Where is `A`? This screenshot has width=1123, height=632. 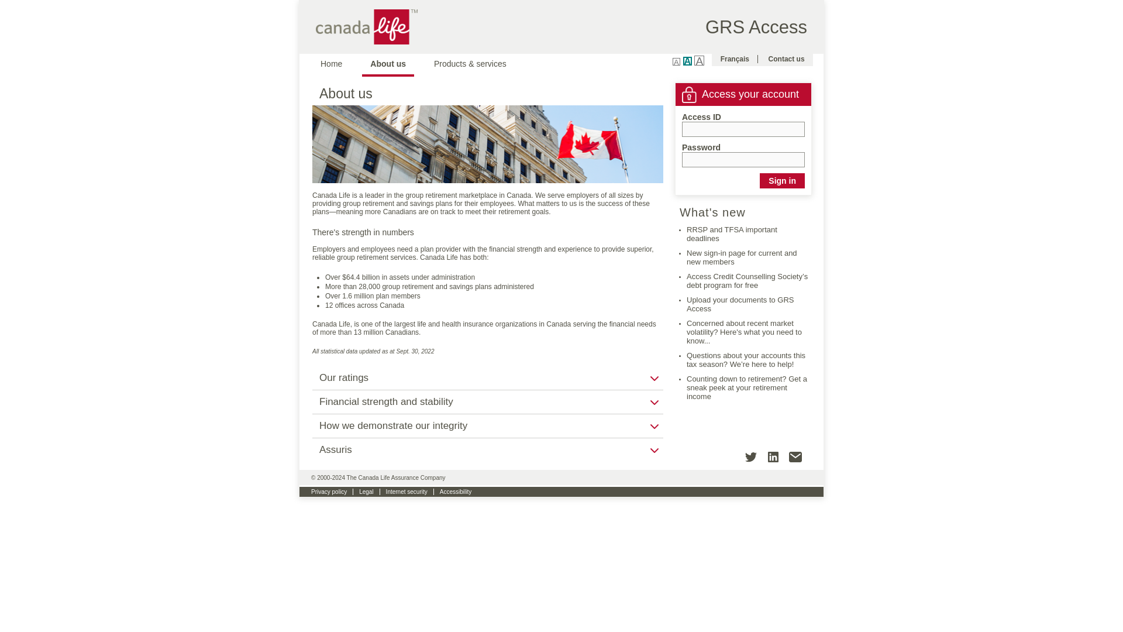
A is located at coordinates (687, 61).